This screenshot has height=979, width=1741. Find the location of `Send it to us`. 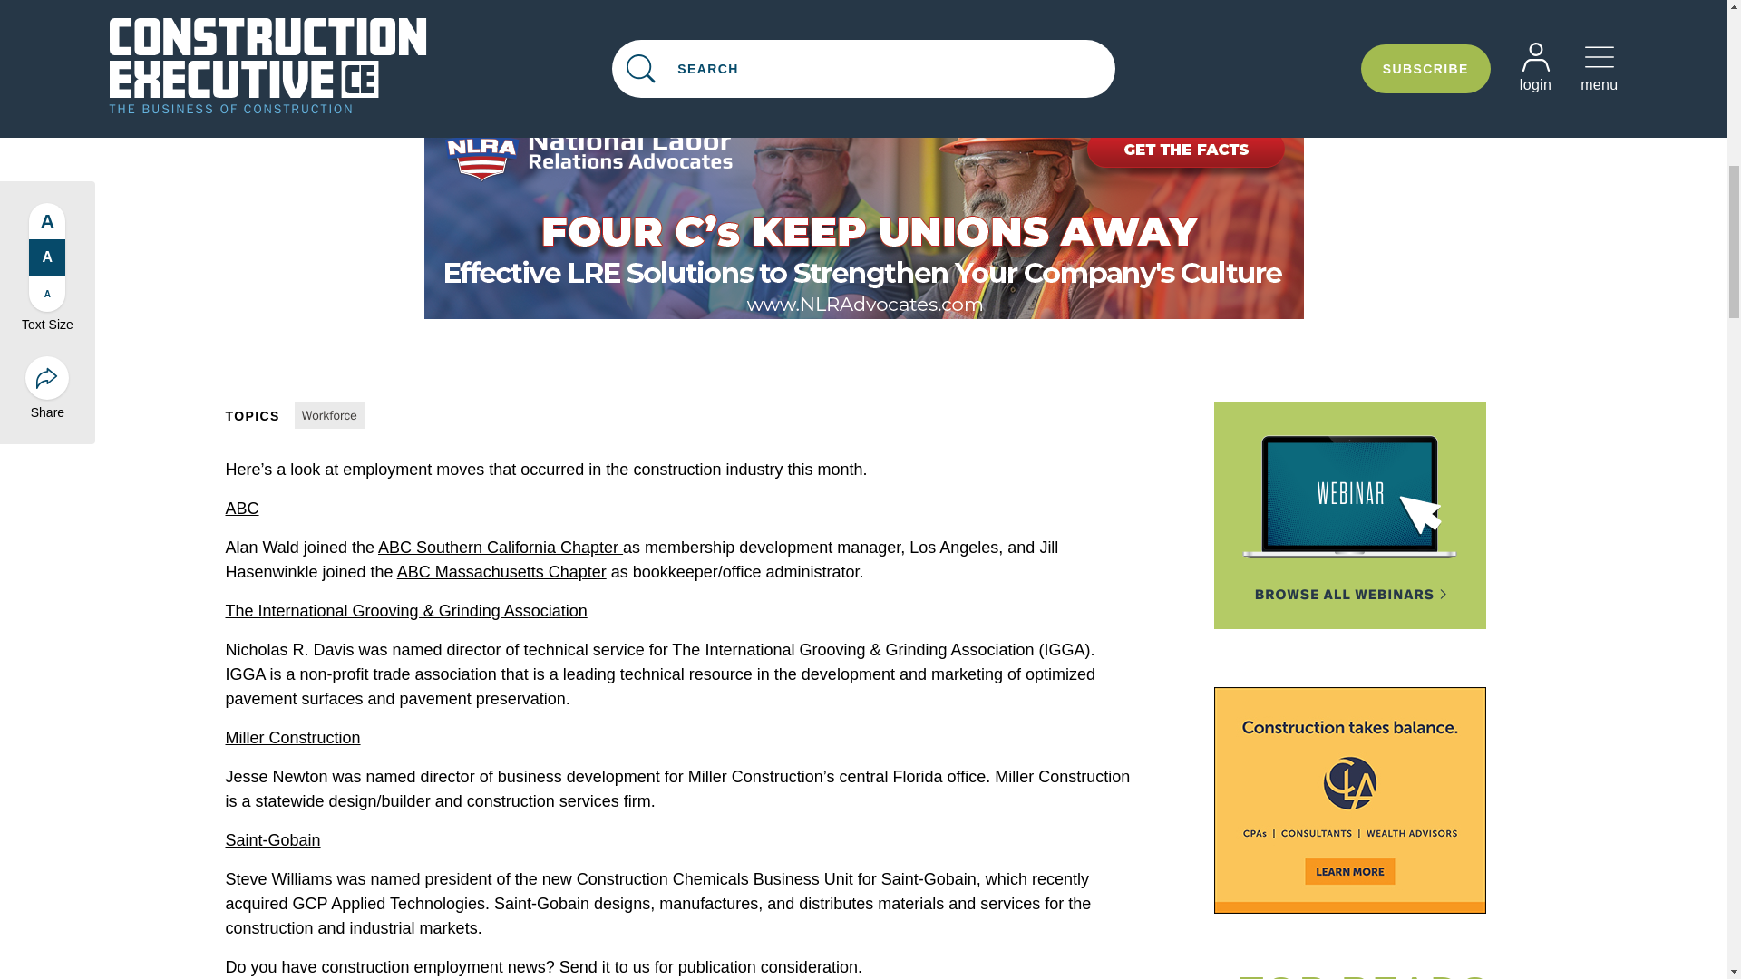

Send it to us is located at coordinates (604, 966).